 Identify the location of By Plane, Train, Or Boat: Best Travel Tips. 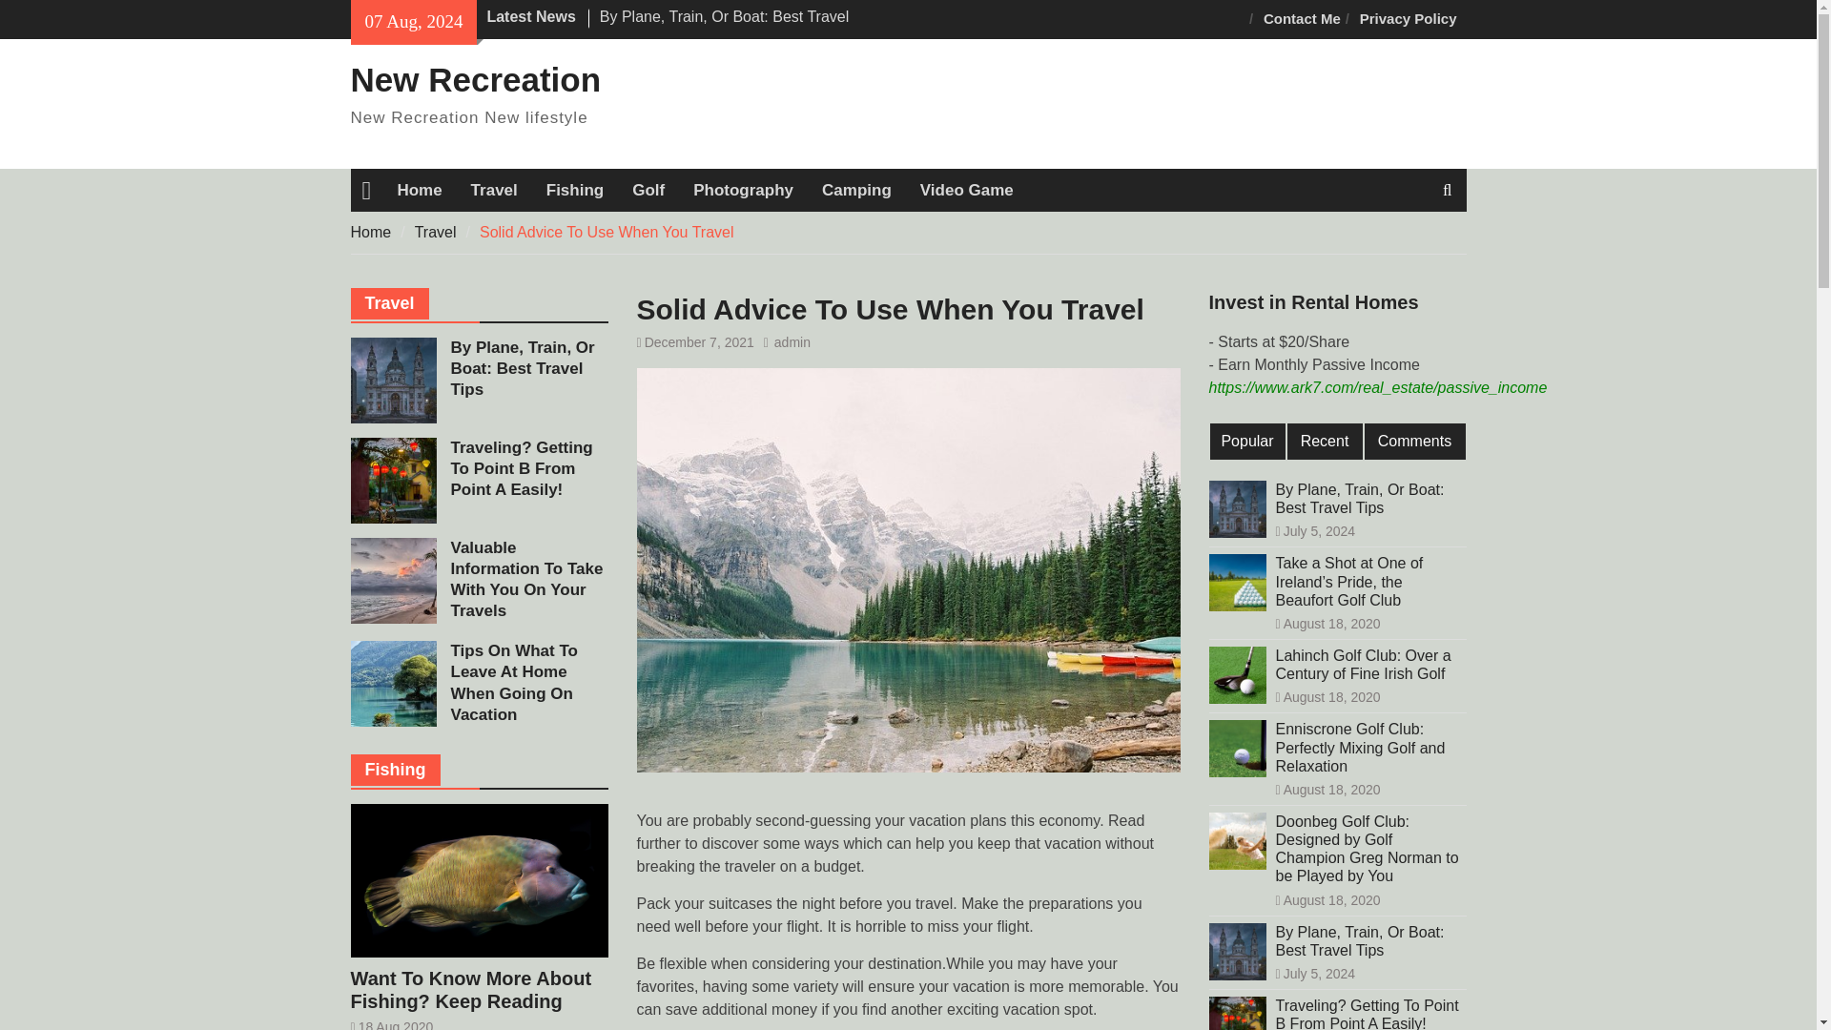
(1368, 499).